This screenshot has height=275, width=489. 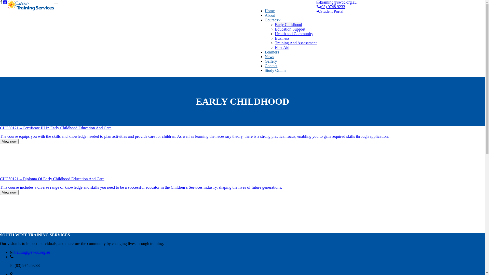 I want to click on Home, so click(x=270, y=11).